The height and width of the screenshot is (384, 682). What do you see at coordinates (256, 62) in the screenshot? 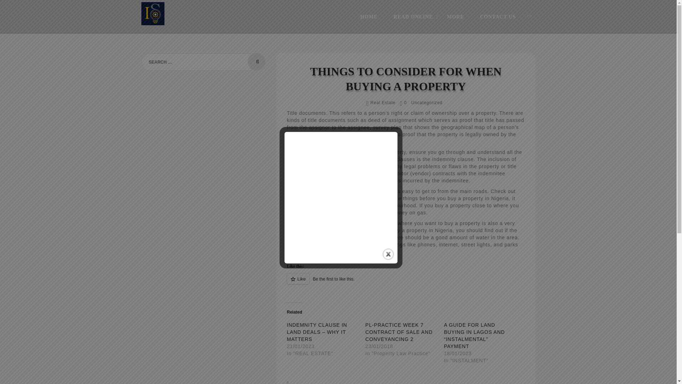
I see `Search` at bounding box center [256, 62].